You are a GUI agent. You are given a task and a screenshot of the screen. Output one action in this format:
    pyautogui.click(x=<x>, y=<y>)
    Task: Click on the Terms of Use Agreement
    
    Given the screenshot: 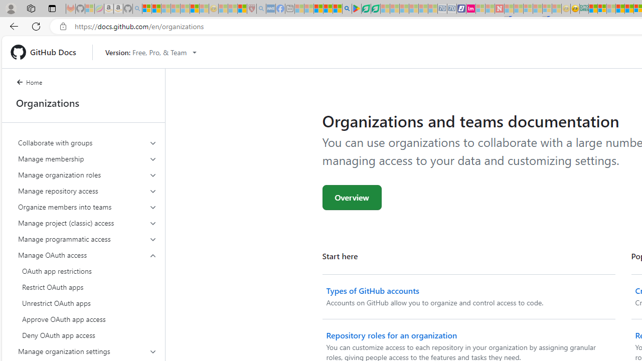 What is the action you would take?
    pyautogui.click(x=366, y=9)
    